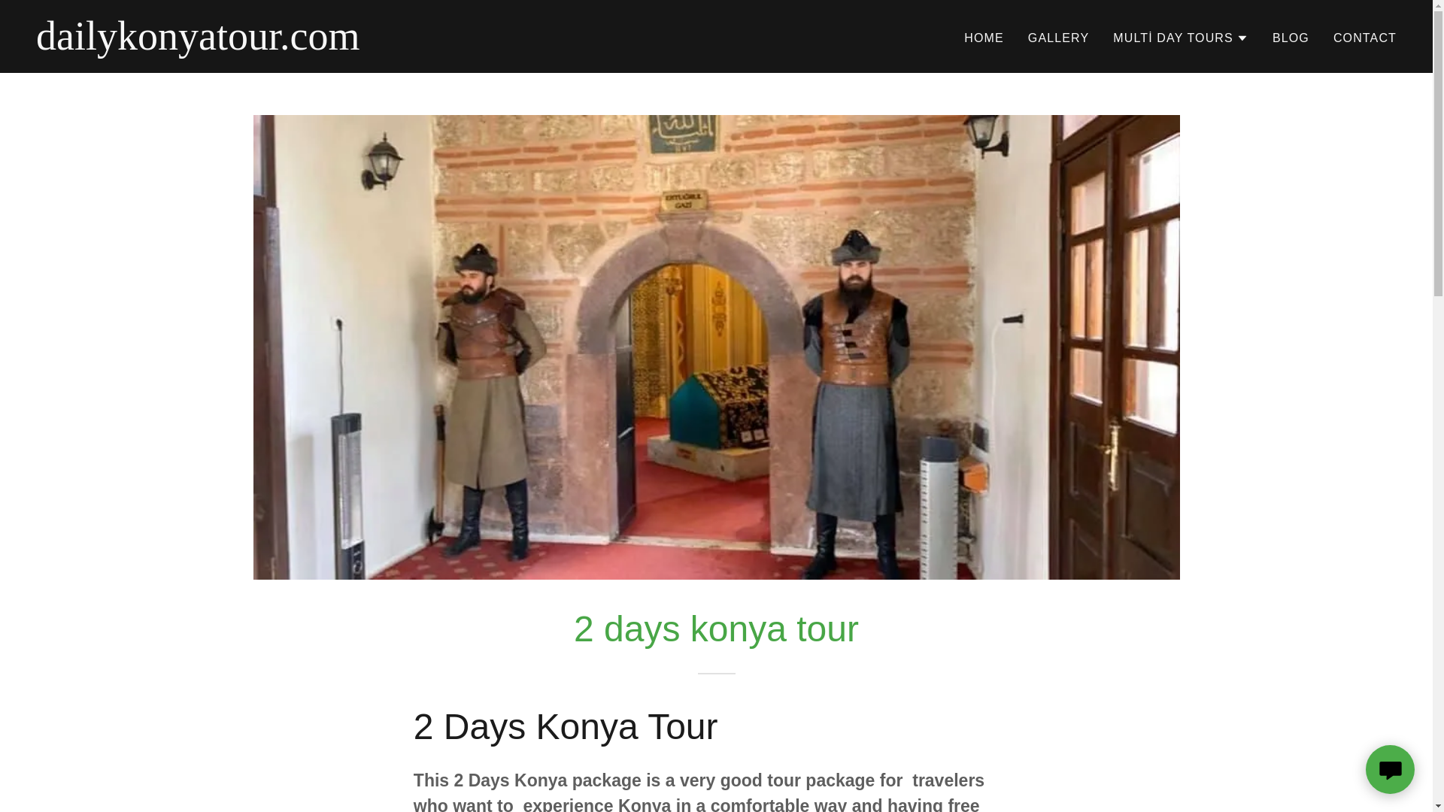 This screenshot has width=1444, height=812. I want to click on dailykonyatour.com, so click(274, 45).